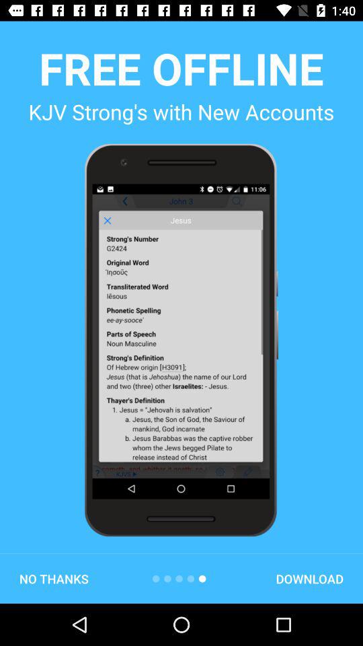  I want to click on press icon at the bottom right corner, so click(309, 579).